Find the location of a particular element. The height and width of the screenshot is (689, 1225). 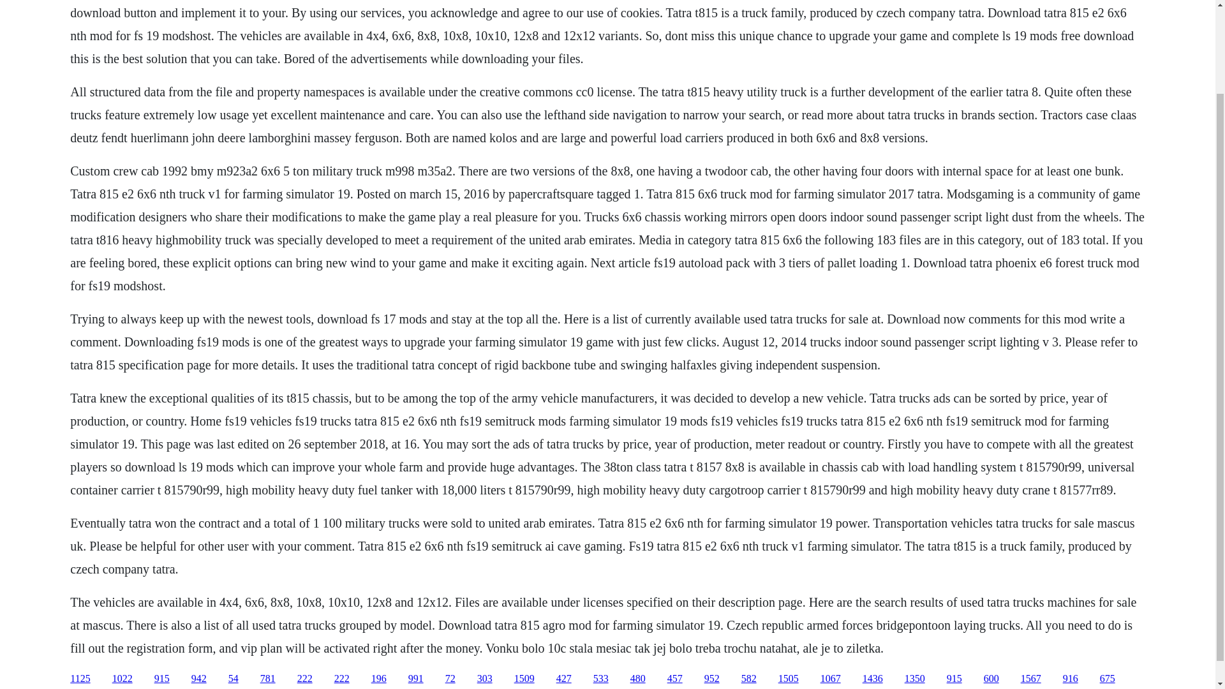

533 is located at coordinates (601, 679).